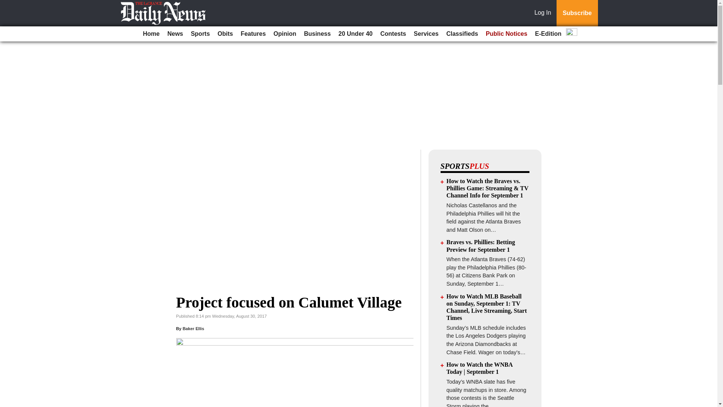  Describe the element at coordinates (480, 245) in the screenshot. I see `Braves vs. Phillies: Betting Preview for September 1` at that location.